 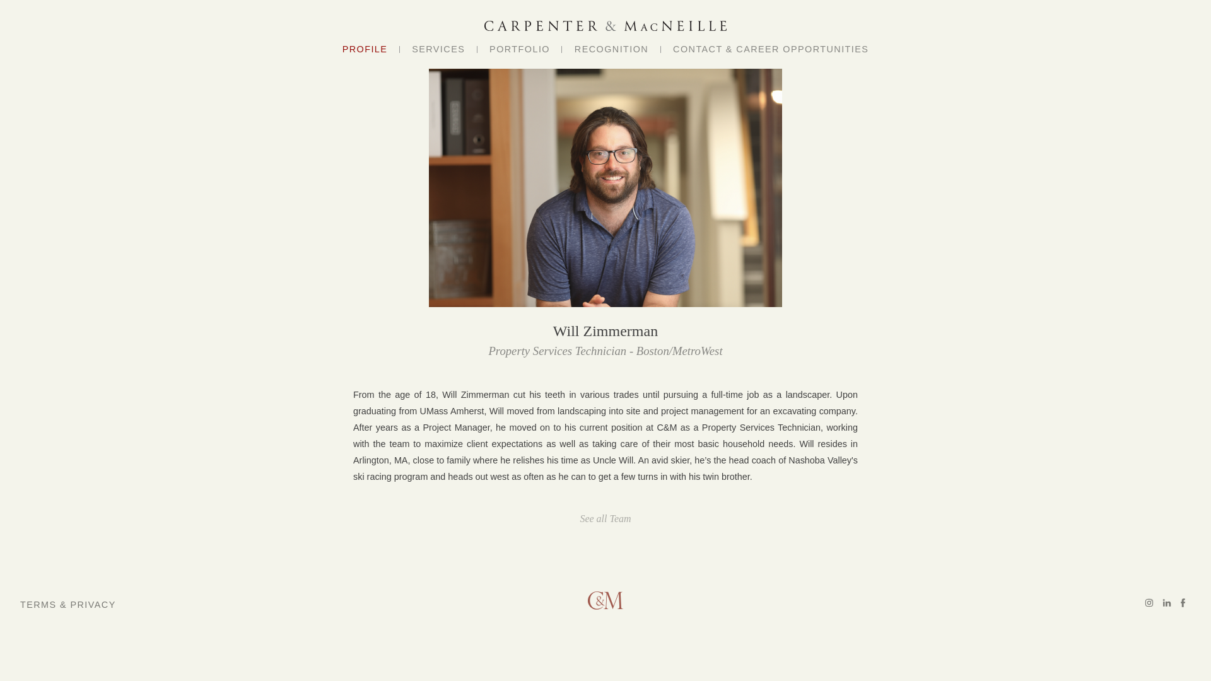 I want to click on See all Team, so click(x=605, y=518).